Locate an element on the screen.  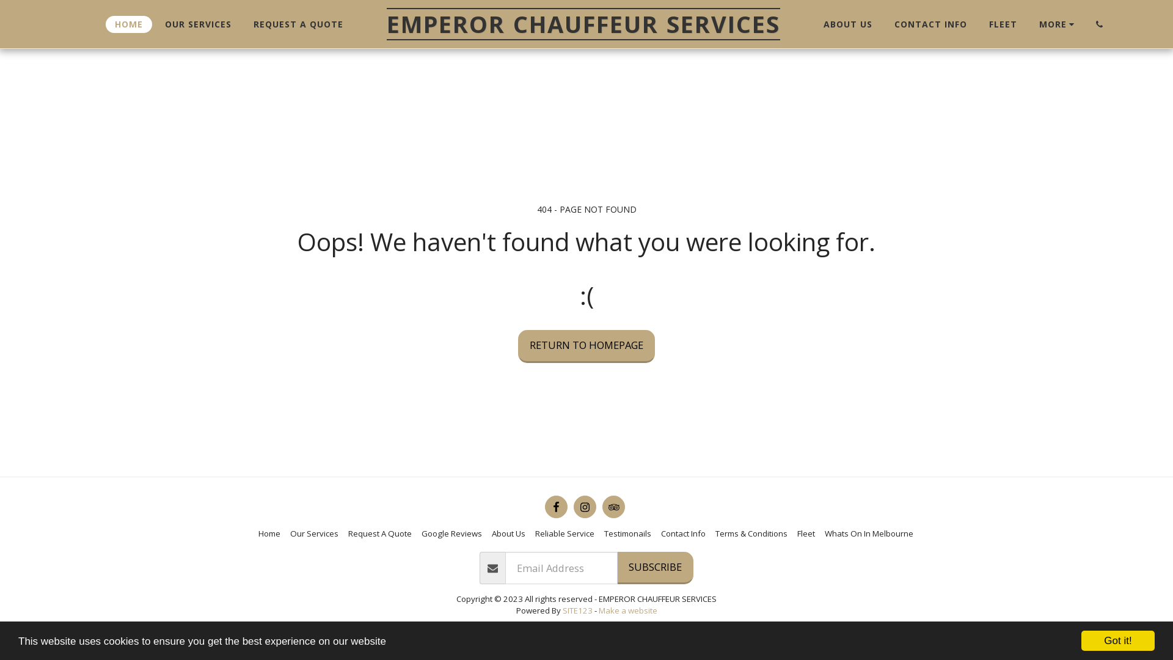
RETURN TO HOMEPAGE is located at coordinates (586, 346).